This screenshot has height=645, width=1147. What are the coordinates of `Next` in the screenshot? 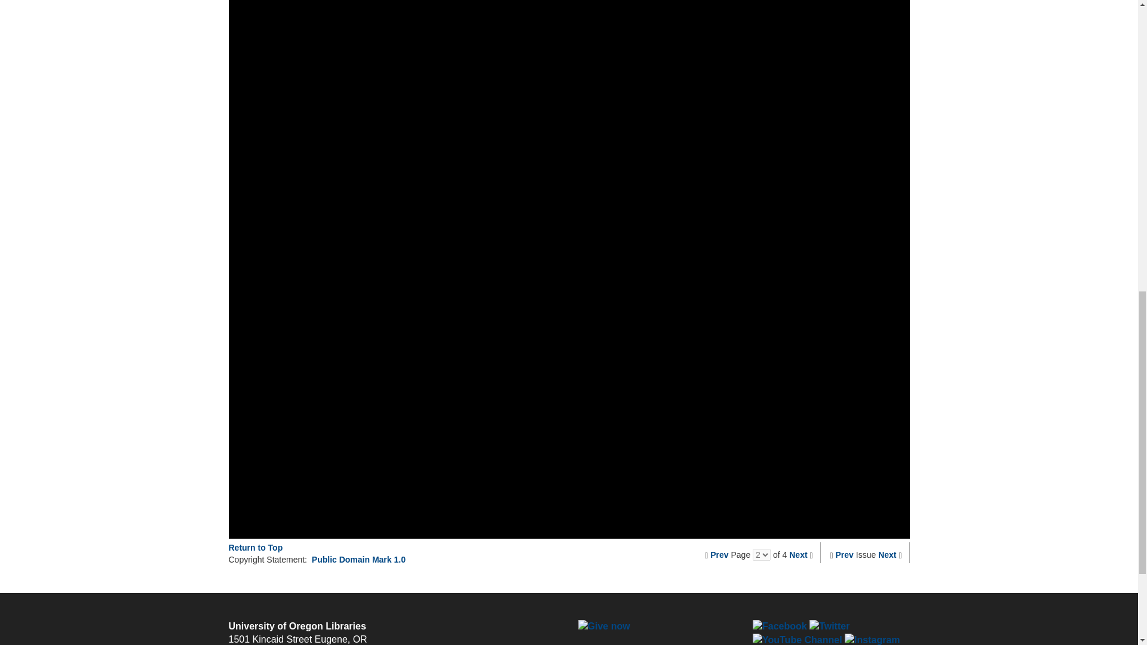 It's located at (887, 555).